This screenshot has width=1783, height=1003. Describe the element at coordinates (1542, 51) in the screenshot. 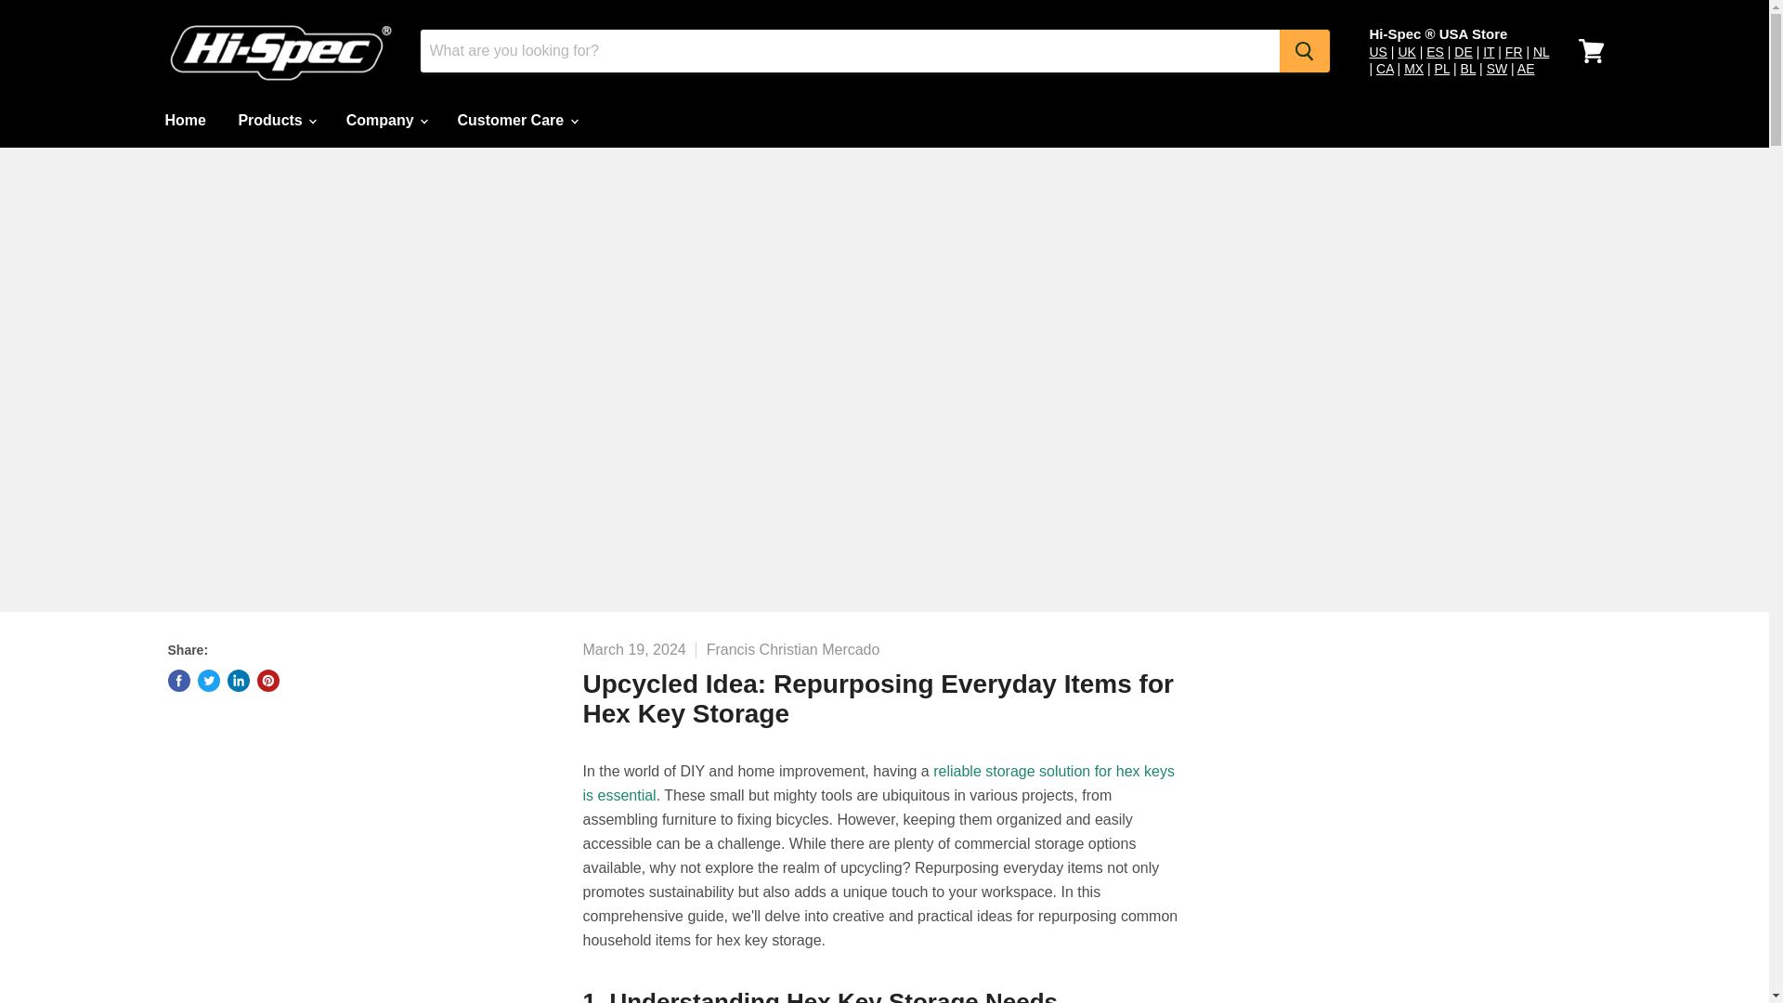

I see `NL` at that location.